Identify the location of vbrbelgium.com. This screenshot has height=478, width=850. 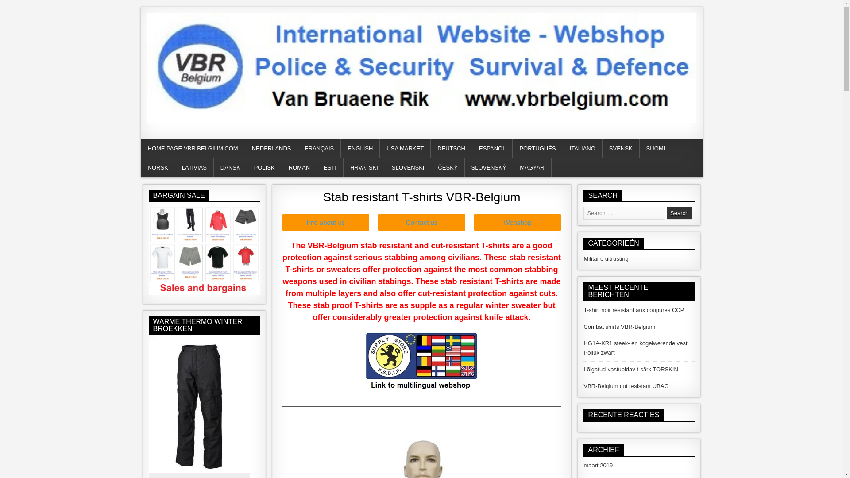
(188, 135).